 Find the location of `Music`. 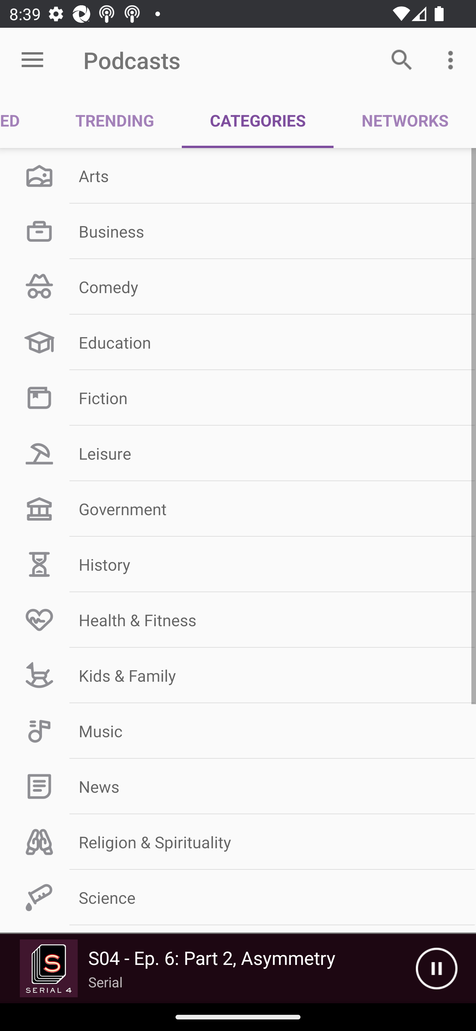

Music is located at coordinates (238, 731).